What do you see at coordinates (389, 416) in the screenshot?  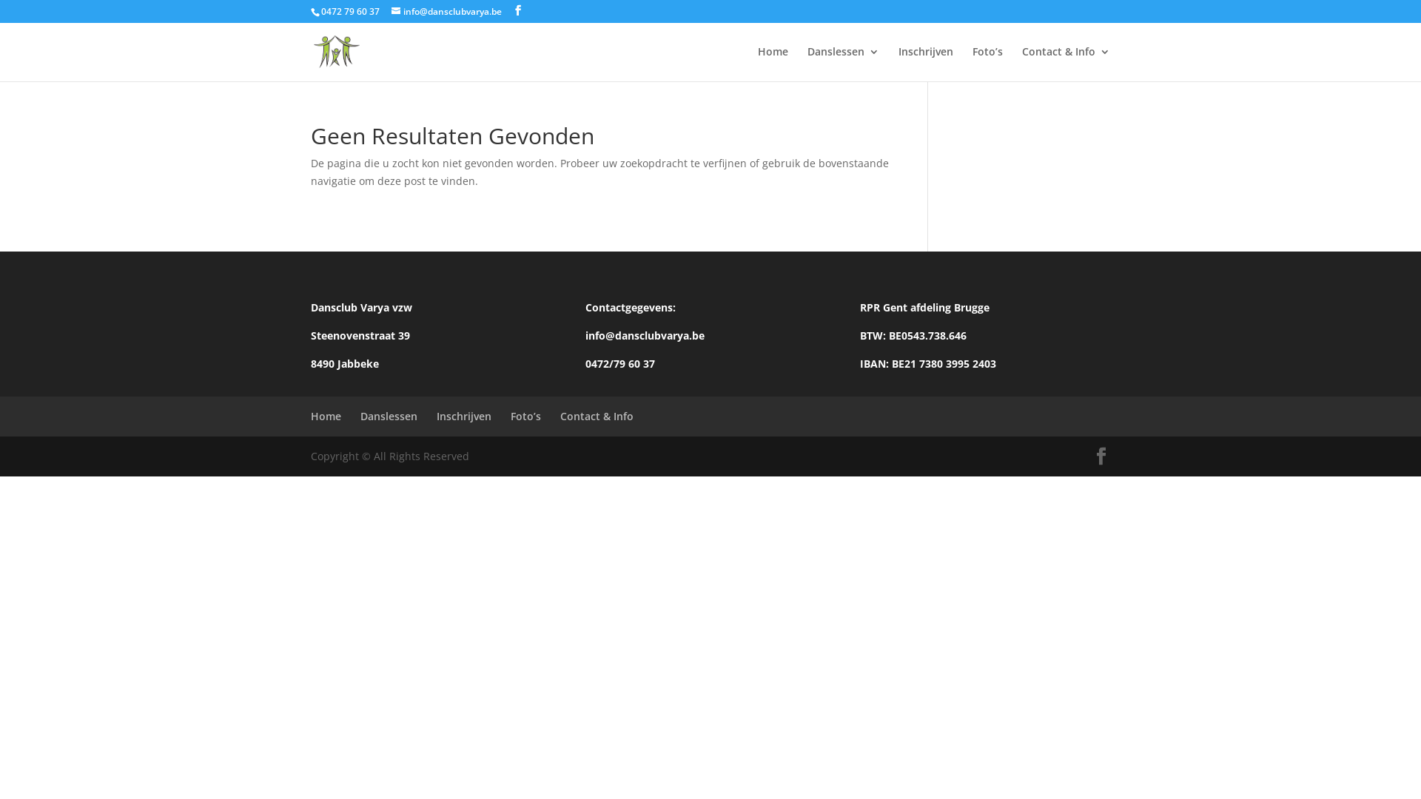 I see `Danslessen` at bounding box center [389, 416].